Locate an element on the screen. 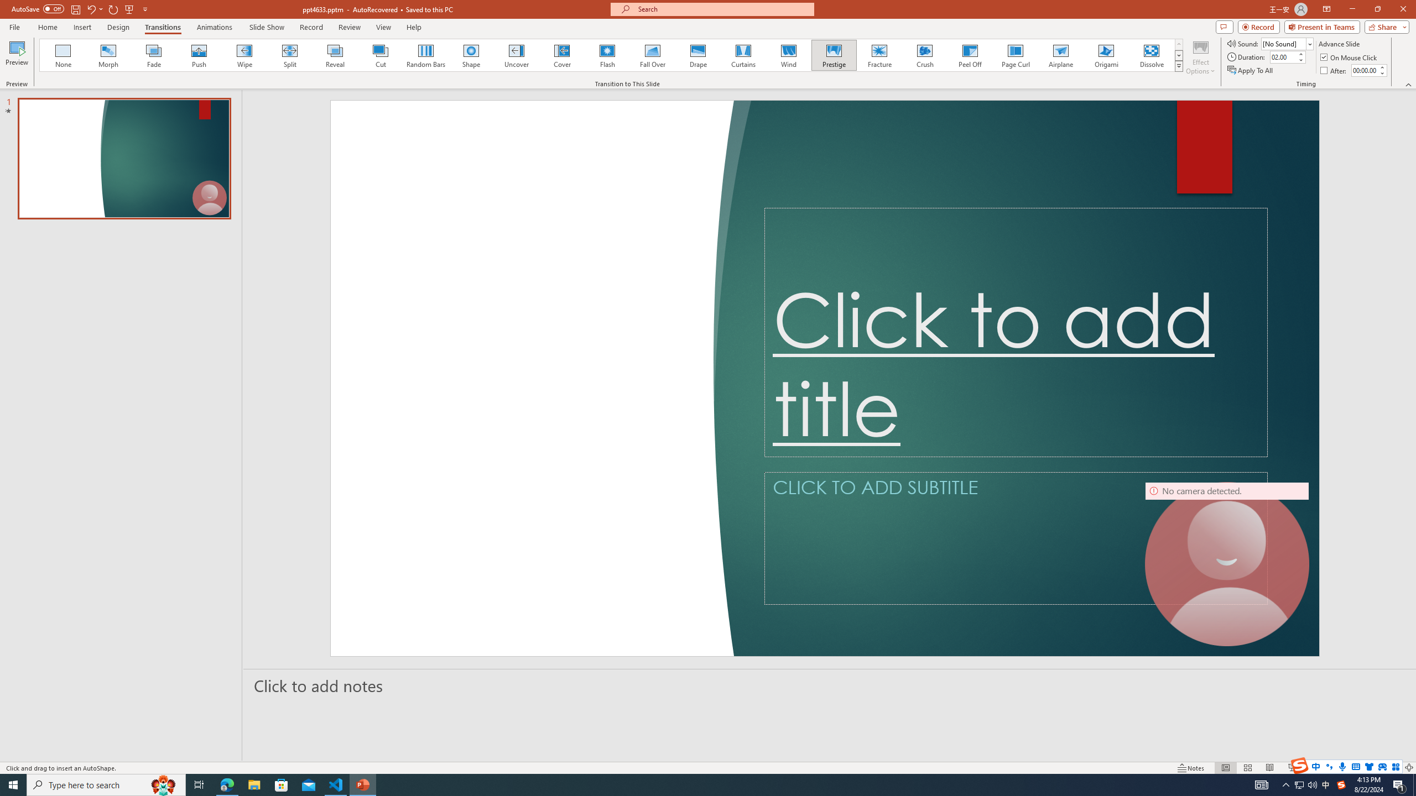 The width and height of the screenshot is (1416, 796). Flash is located at coordinates (607, 55).